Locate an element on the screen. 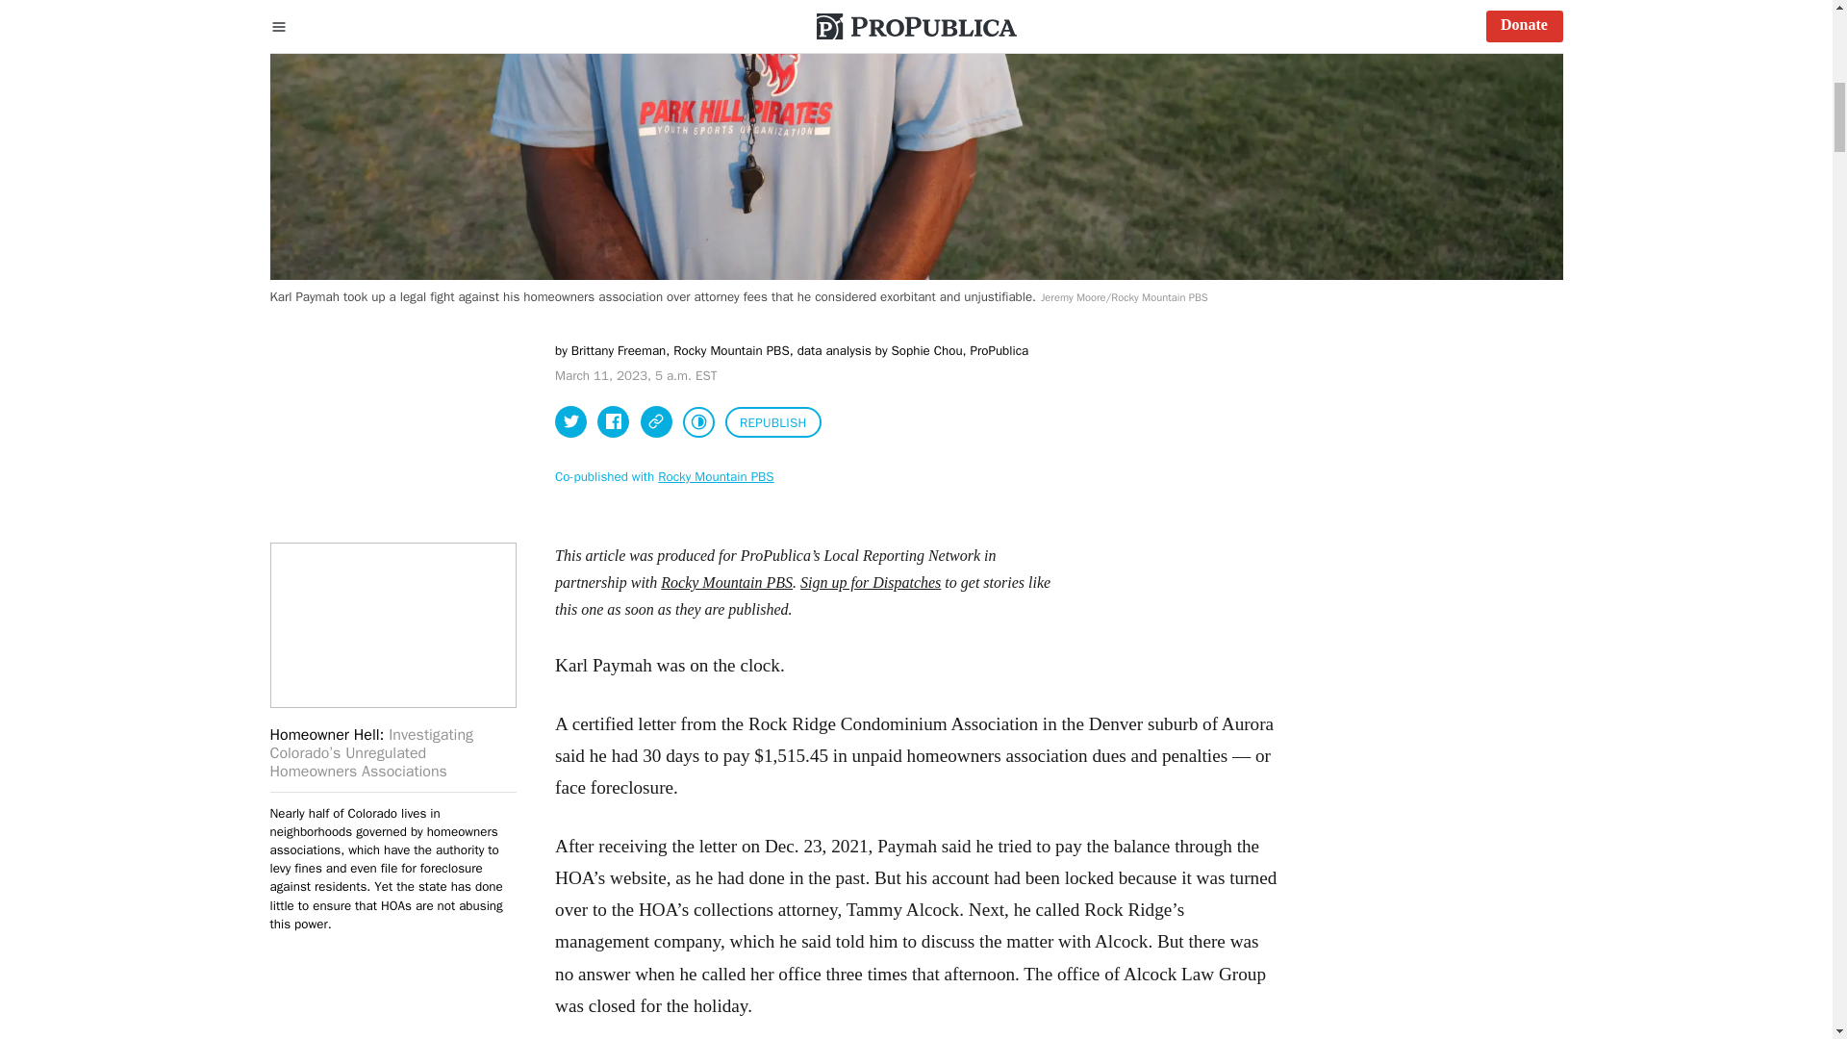 Image resolution: width=1847 pixels, height=1039 pixels. Rocky Mountain PBS is located at coordinates (726, 583).